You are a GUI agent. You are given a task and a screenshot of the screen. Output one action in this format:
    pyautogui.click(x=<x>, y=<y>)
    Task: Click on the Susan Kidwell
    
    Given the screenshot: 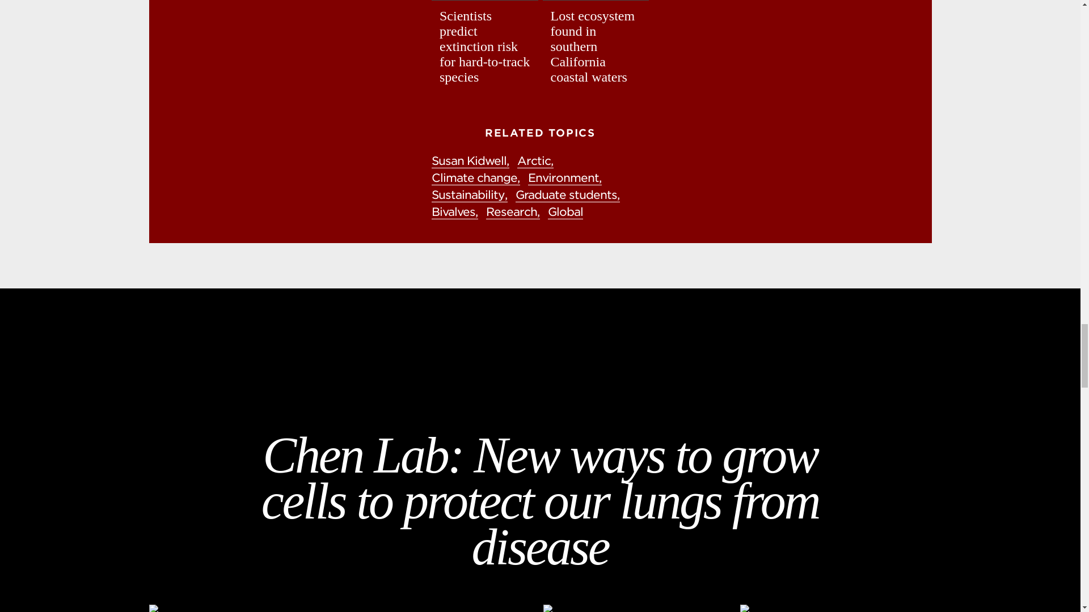 What is the action you would take?
    pyautogui.click(x=470, y=161)
    